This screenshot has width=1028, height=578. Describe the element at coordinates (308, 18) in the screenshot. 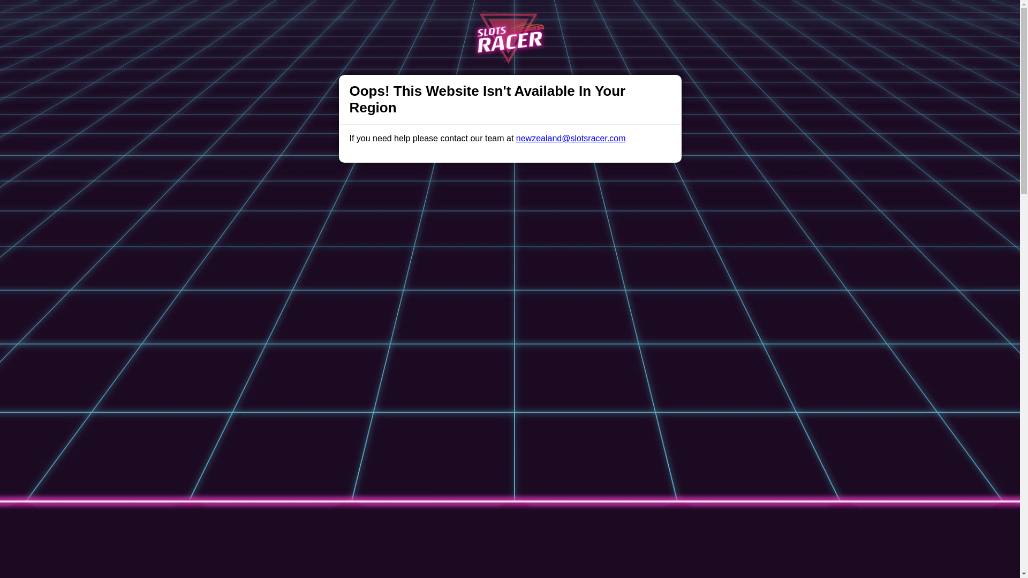

I see `Trophies` at that location.